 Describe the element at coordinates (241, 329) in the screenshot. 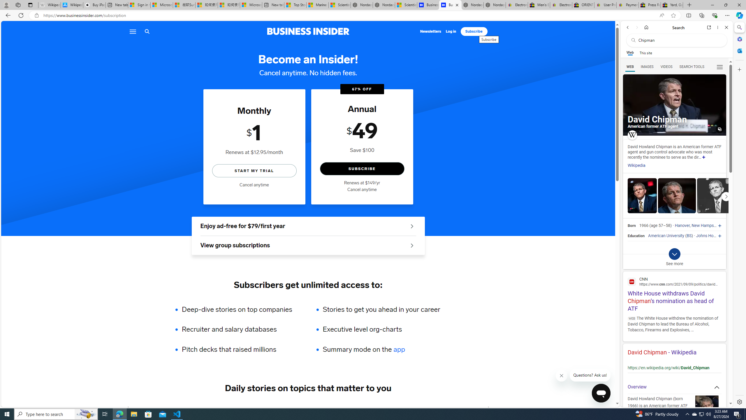

I see `Recruiter and salary databases` at that location.